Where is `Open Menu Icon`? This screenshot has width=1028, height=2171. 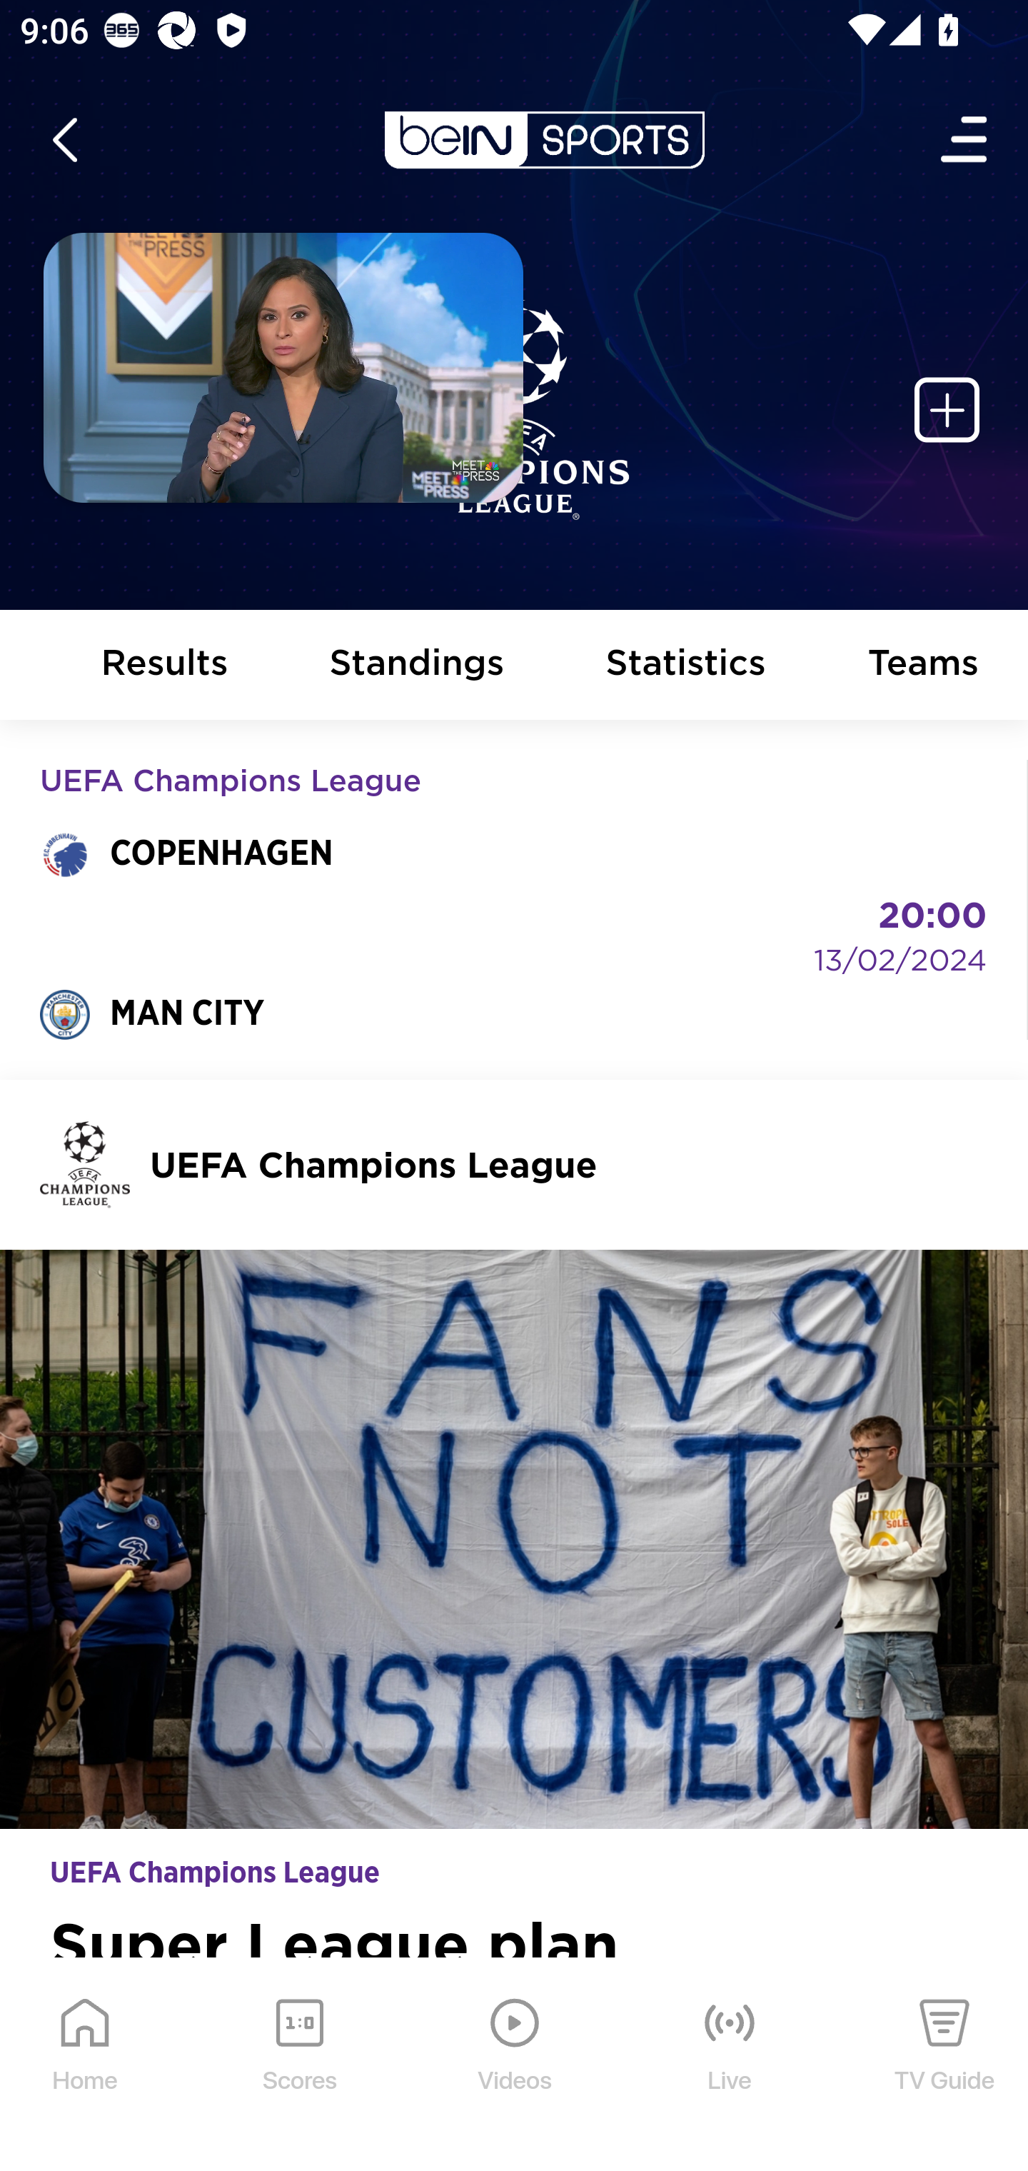 Open Menu Icon is located at coordinates (965, 140).